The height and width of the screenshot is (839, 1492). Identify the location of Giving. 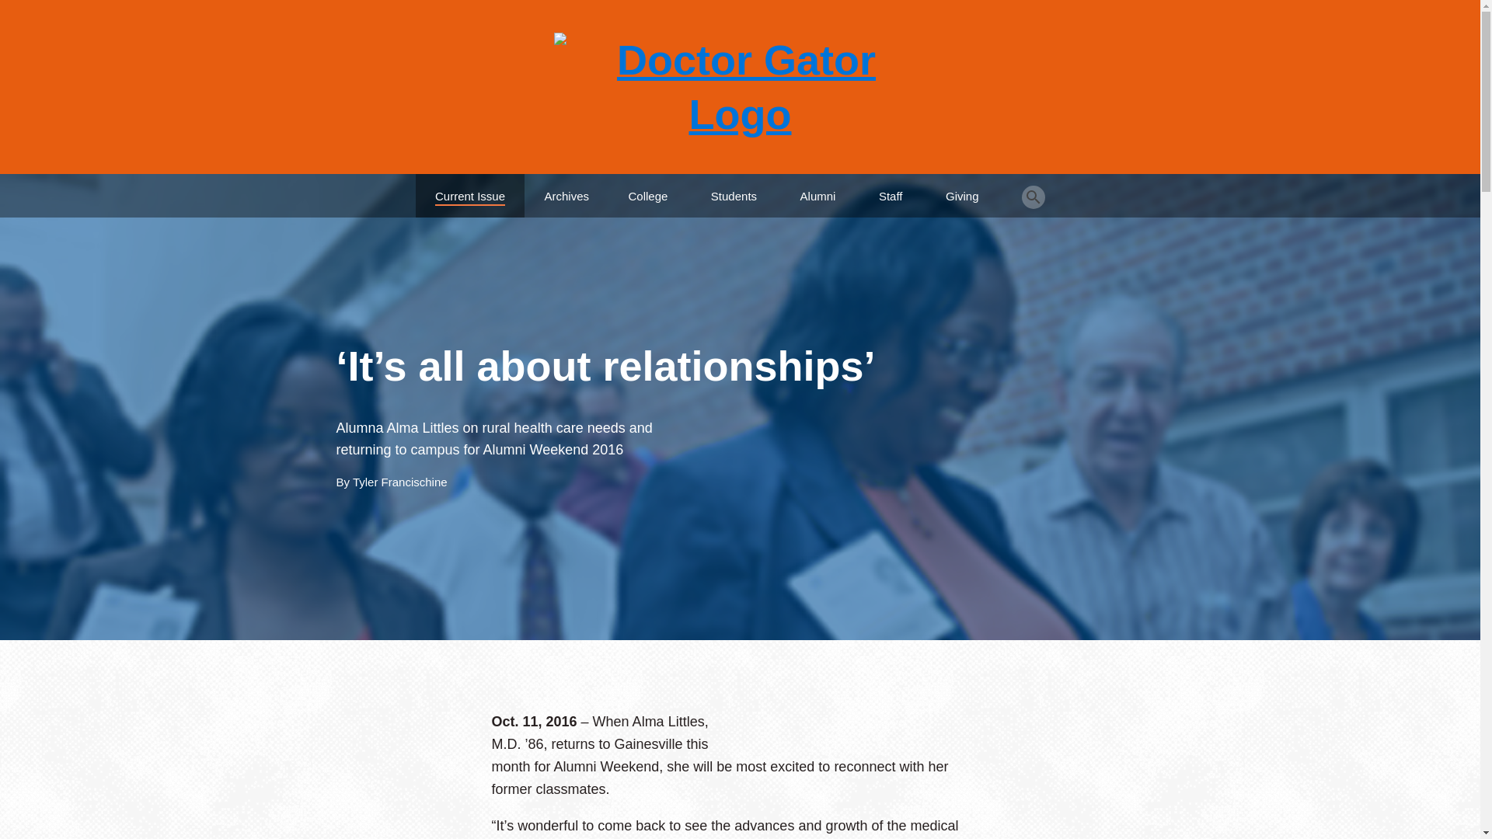
(962, 190).